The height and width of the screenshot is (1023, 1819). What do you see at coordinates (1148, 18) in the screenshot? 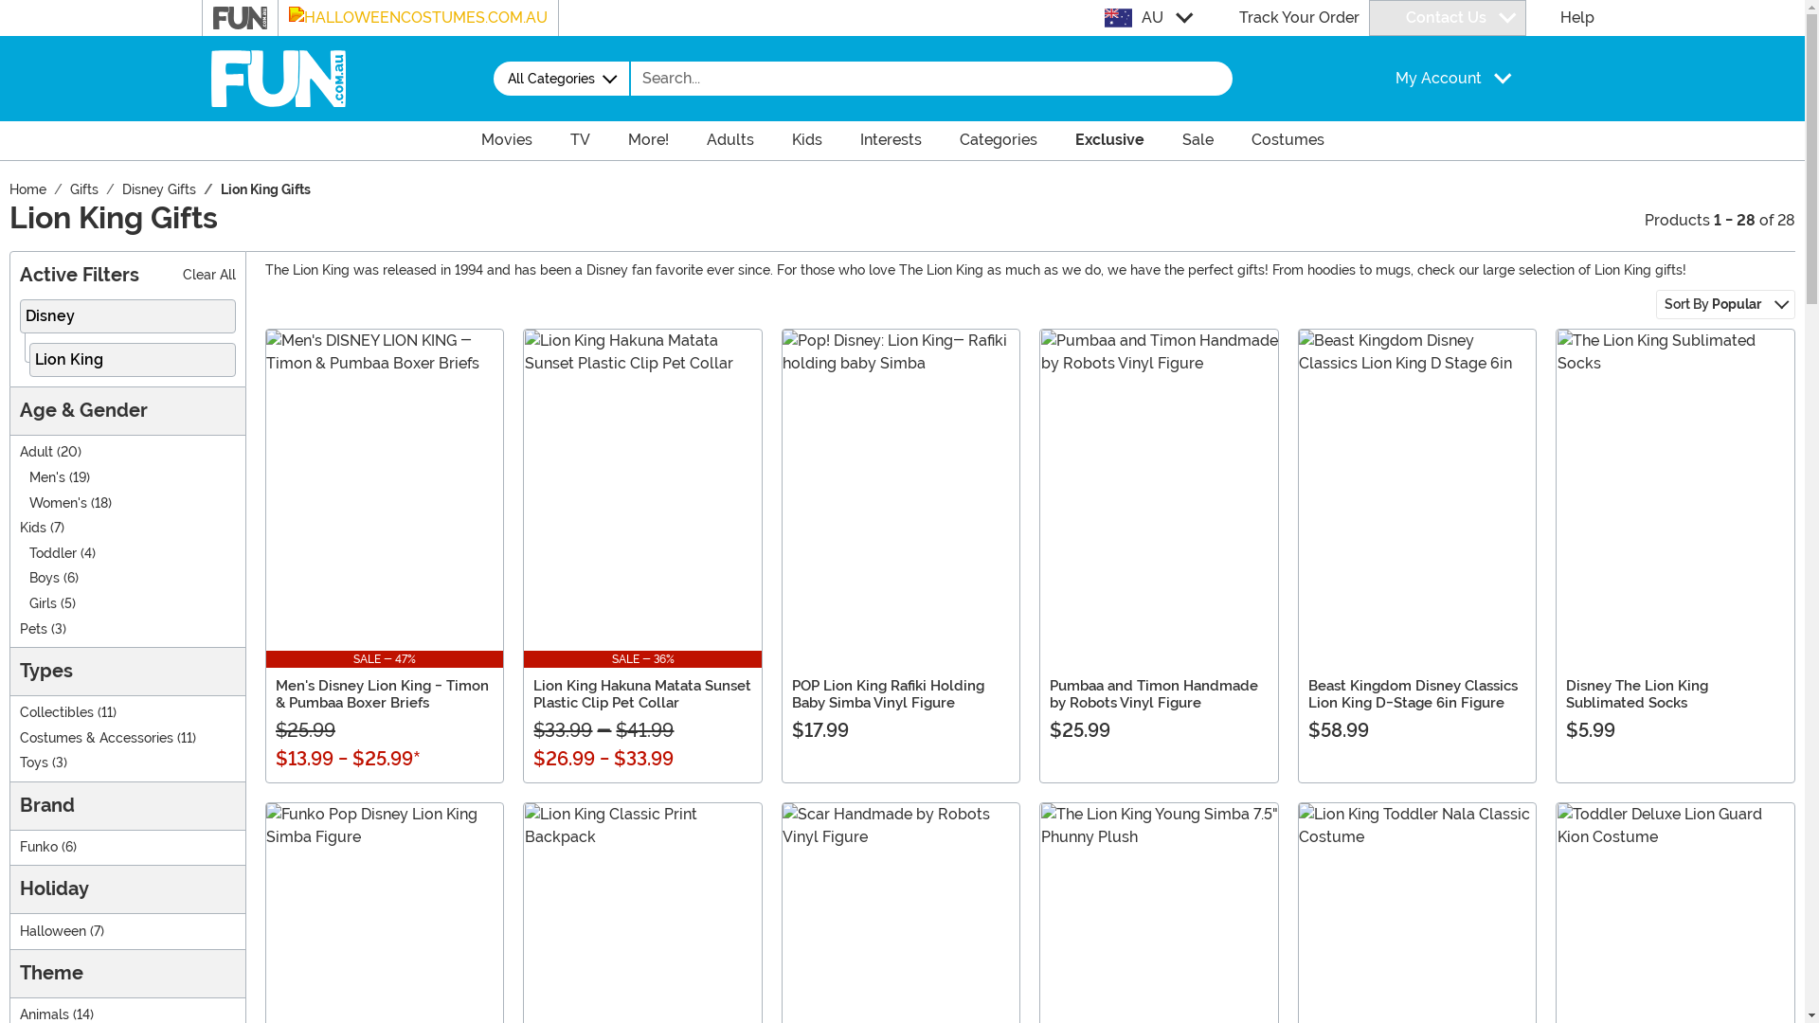
I see `AU` at bounding box center [1148, 18].